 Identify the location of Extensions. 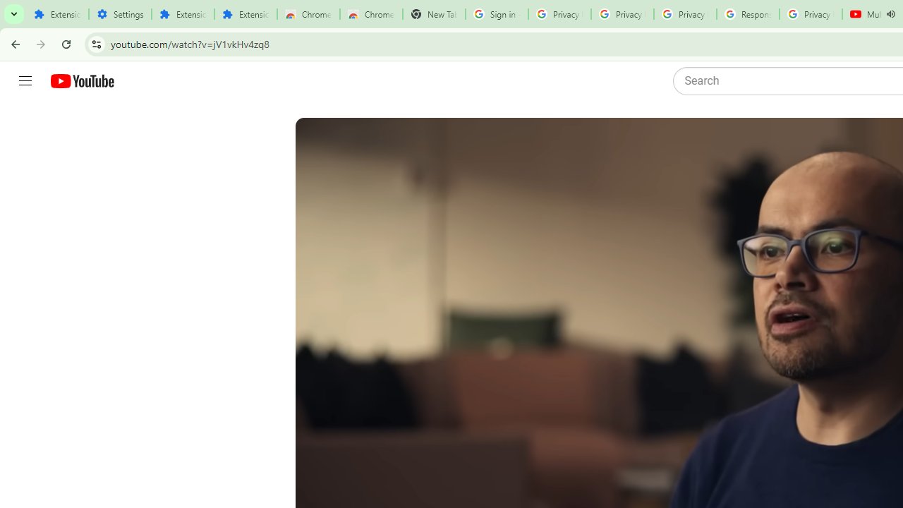
(246, 14).